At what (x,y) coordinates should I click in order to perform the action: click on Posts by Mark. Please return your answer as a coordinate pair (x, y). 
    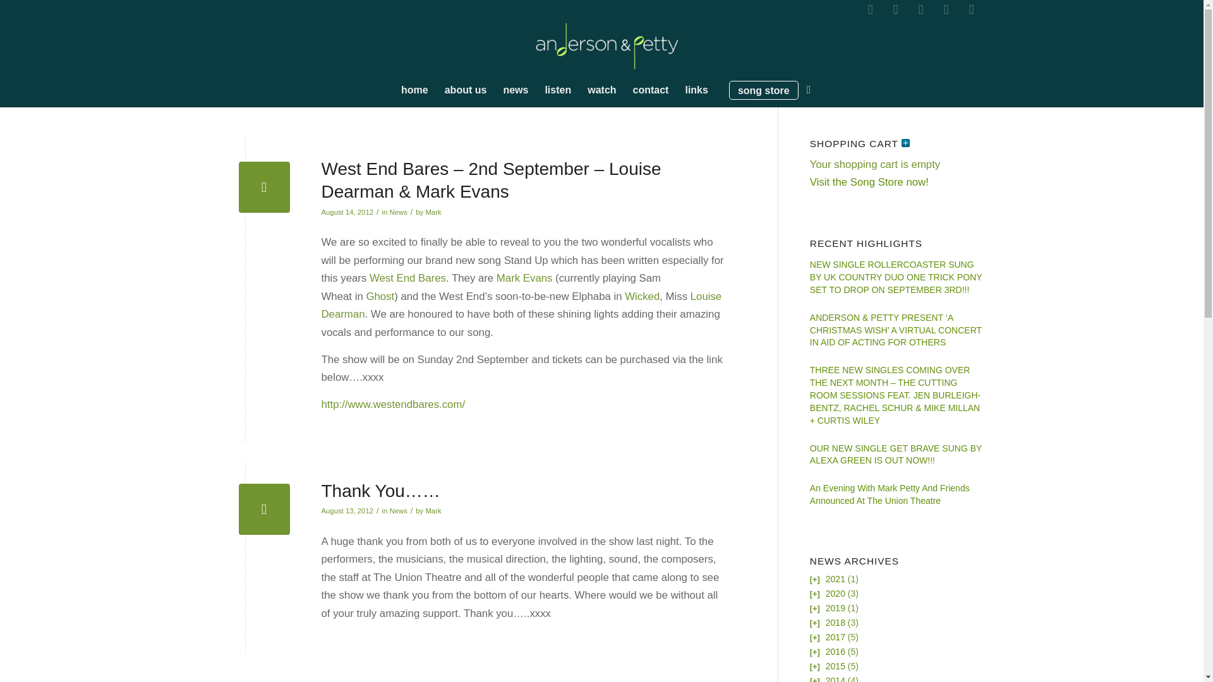
    Looking at the image, I should click on (433, 212).